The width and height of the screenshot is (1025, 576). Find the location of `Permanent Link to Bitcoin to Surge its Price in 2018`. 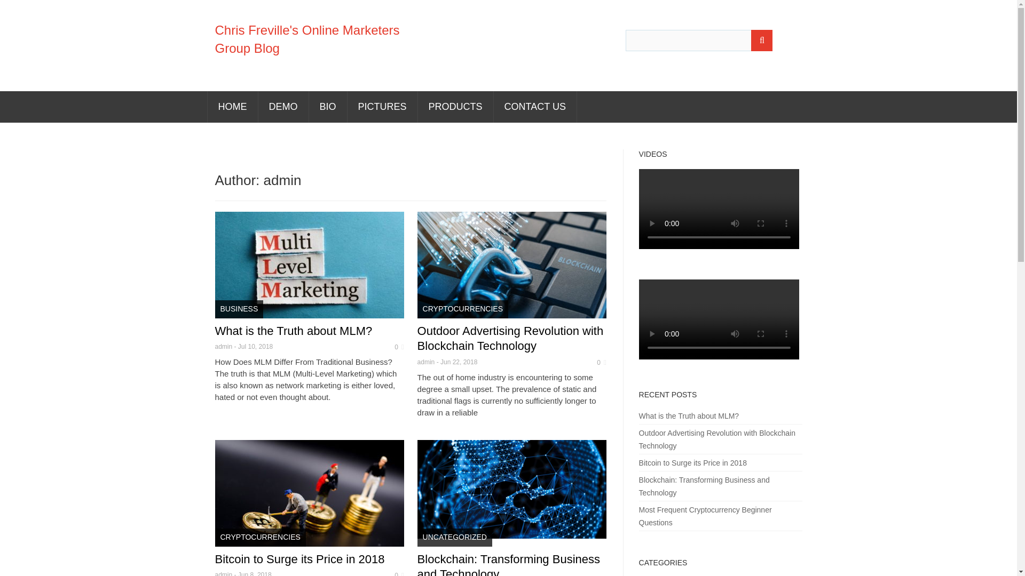

Permanent Link to Bitcoin to Surge its Price in 2018 is located at coordinates (299, 559).